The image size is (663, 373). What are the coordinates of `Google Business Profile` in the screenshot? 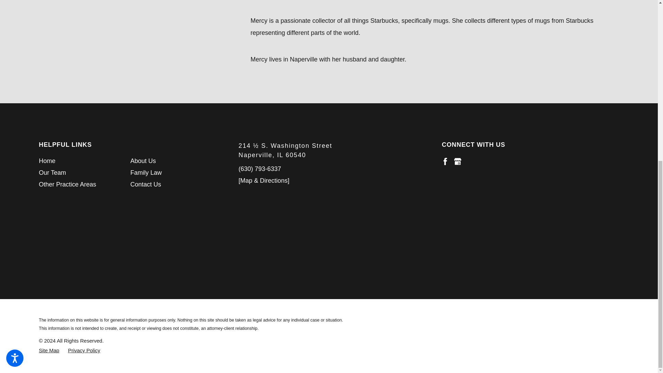 It's located at (458, 161).